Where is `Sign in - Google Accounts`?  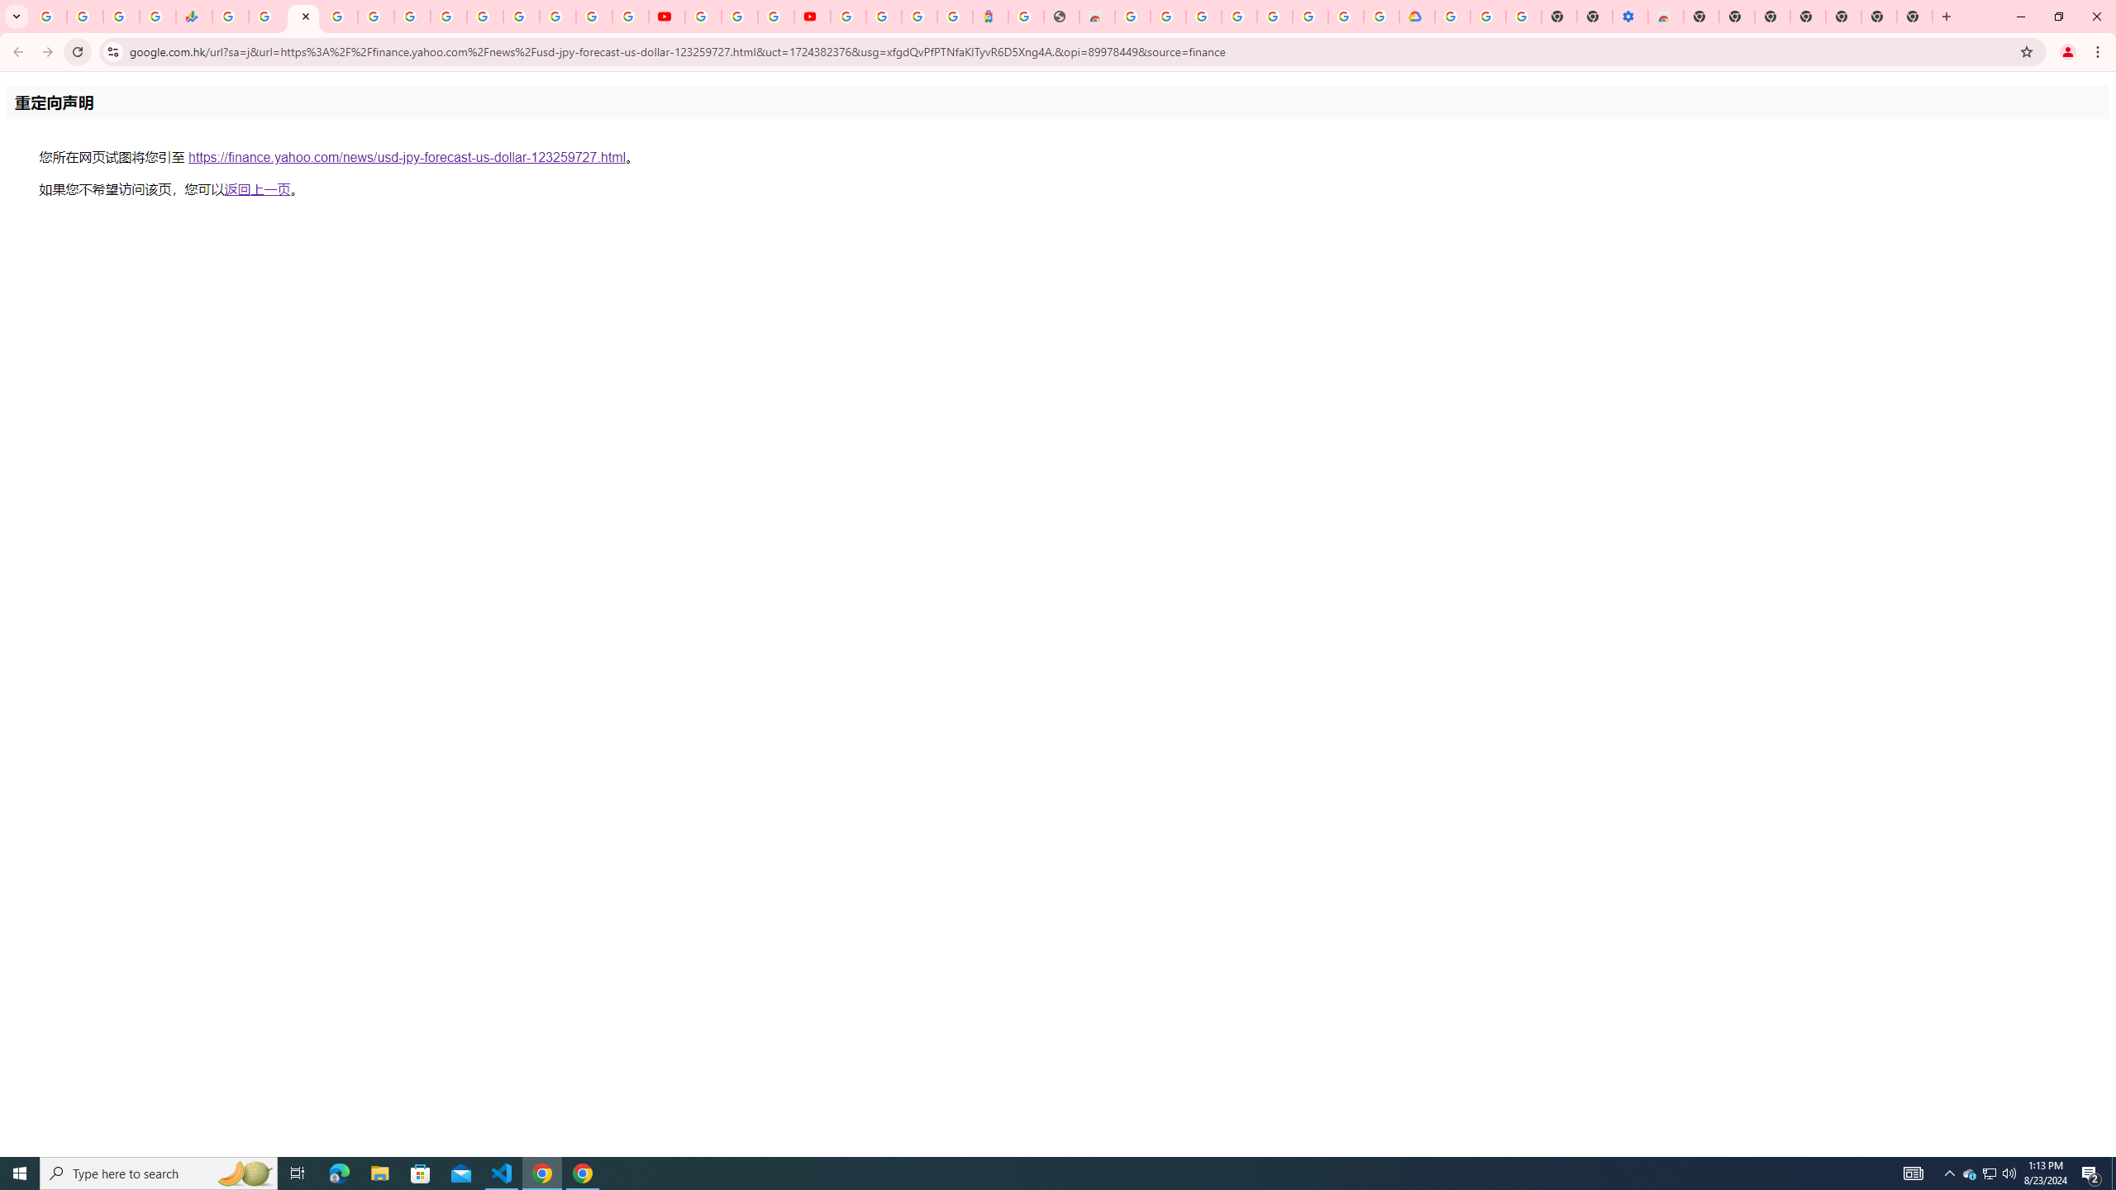 Sign in - Google Accounts is located at coordinates (1452, 17).